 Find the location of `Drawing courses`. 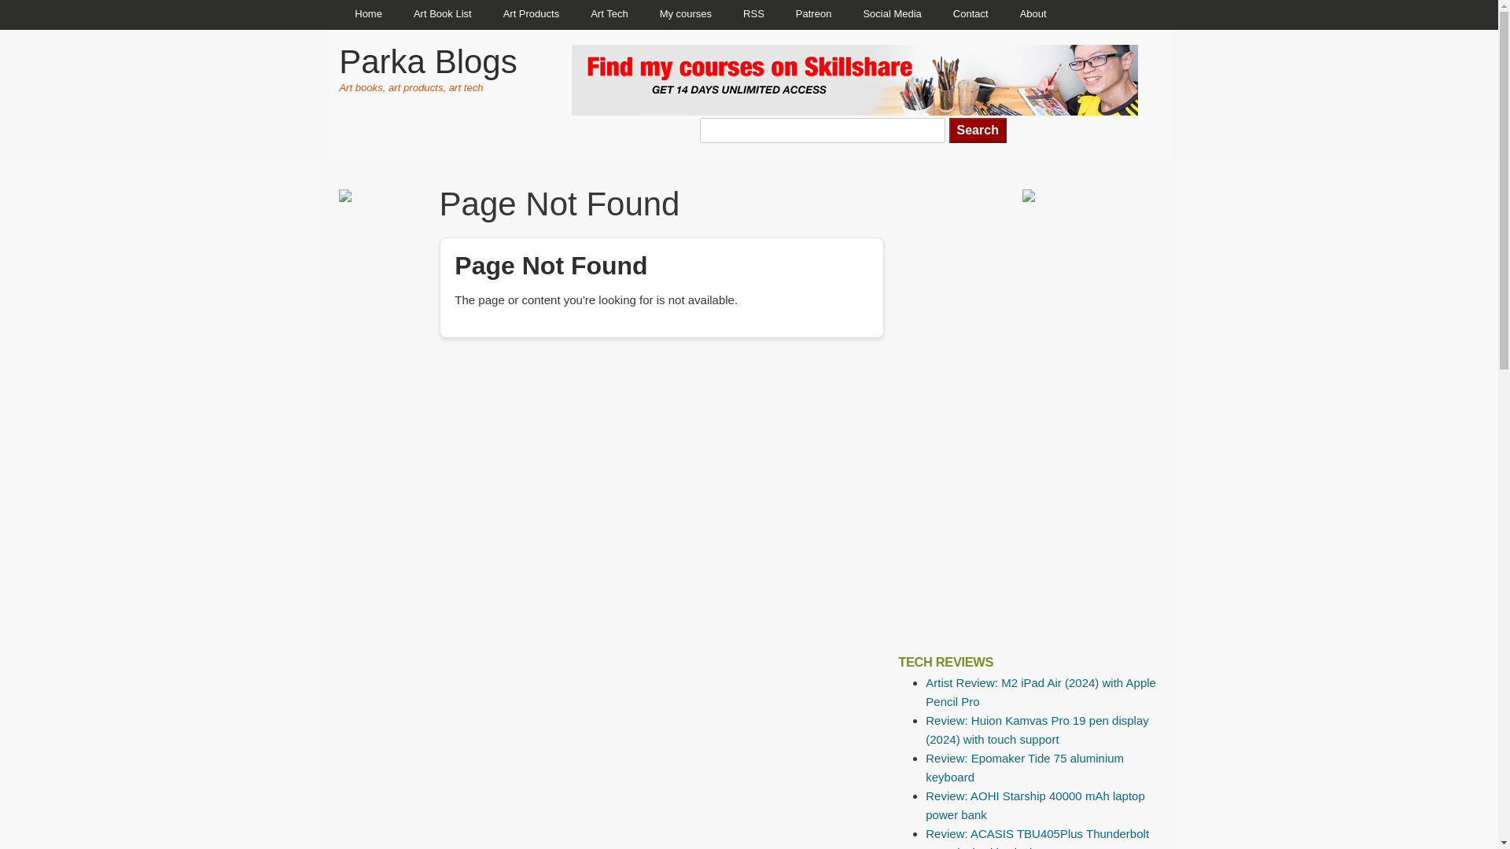

Drawing courses is located at coordinates (686, 14).